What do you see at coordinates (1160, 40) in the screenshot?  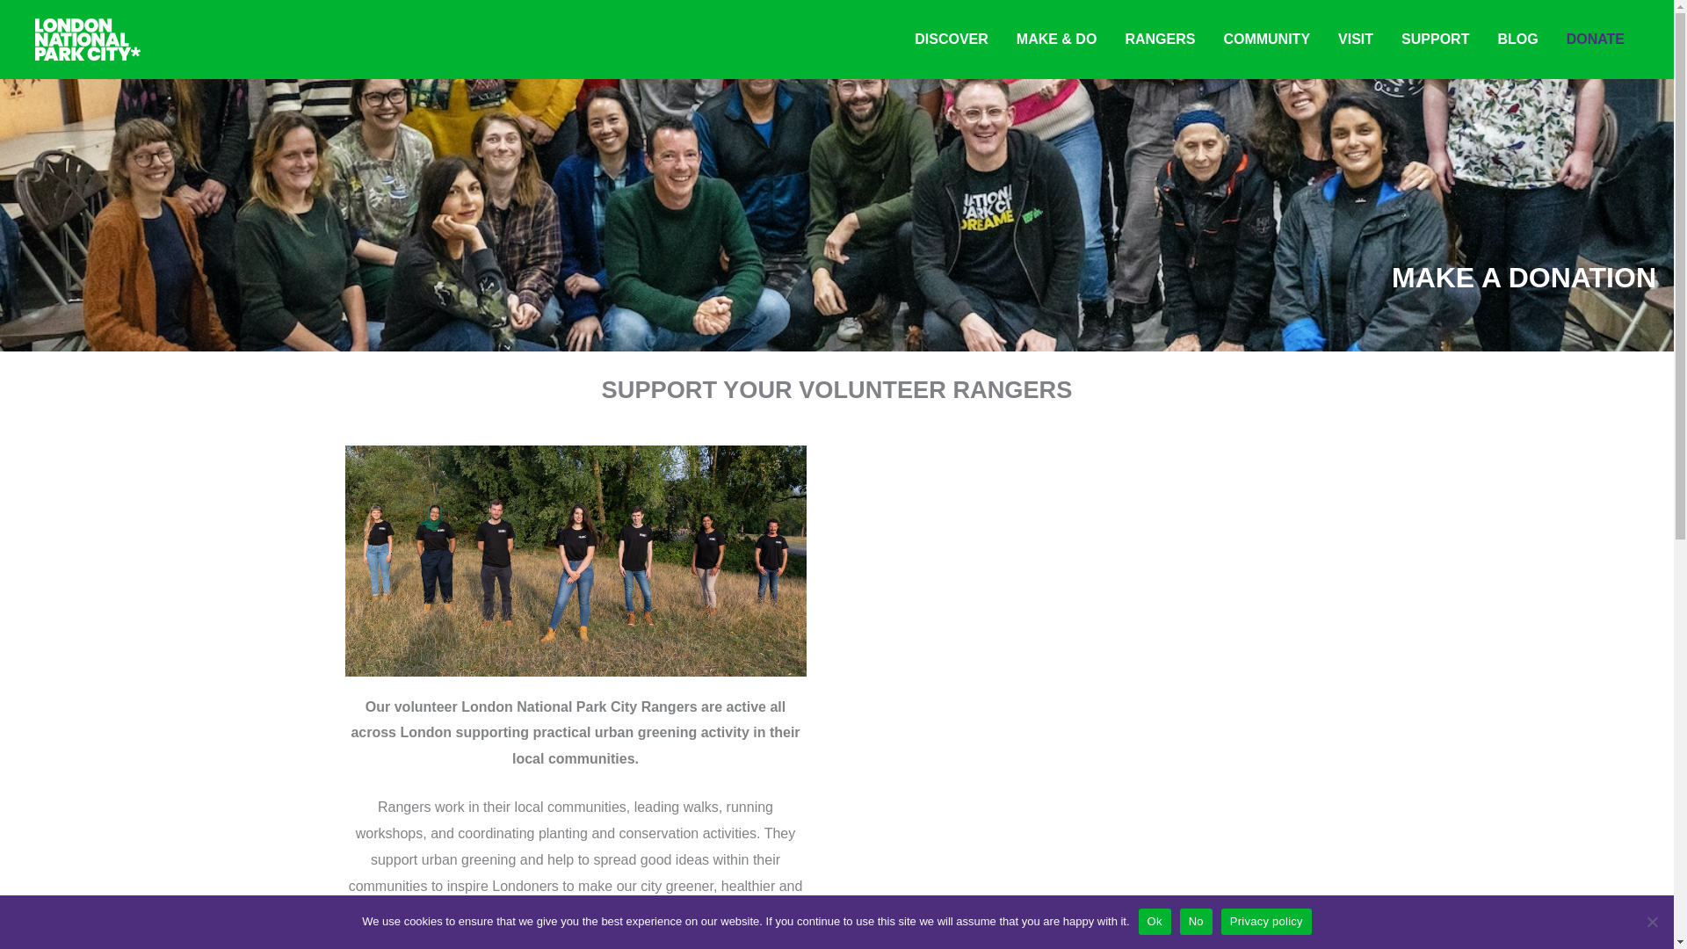 I see `RANGERS` at bounding box center [1160, 40].